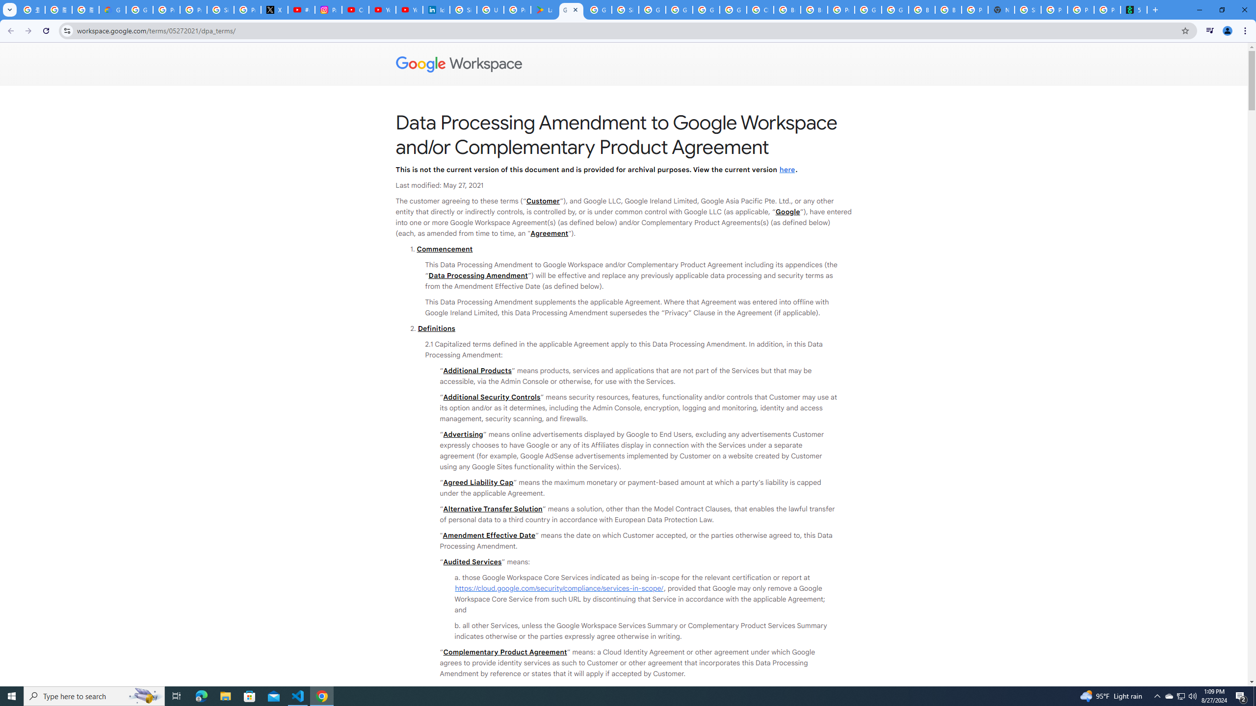  Describe the element at coordinates (1210, 31) in the screenshot. I see `Control your music, videos, and more` at that location.